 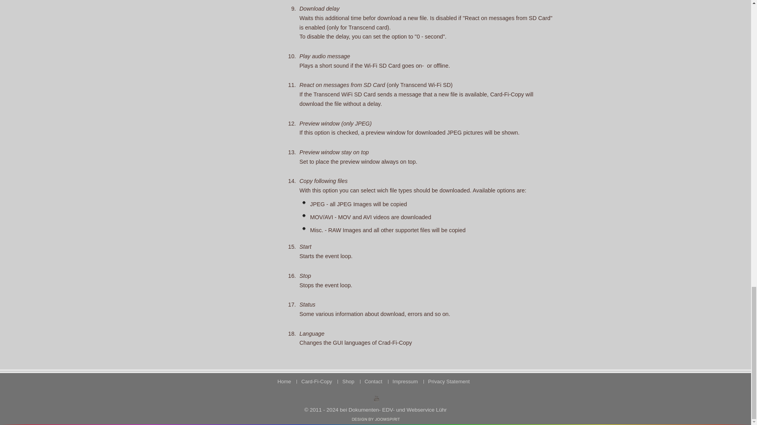 What do you see at coordinates (317, 381) in the screenshot?
I see `Card-Fi-Copy` at bounding box center [317, 381].